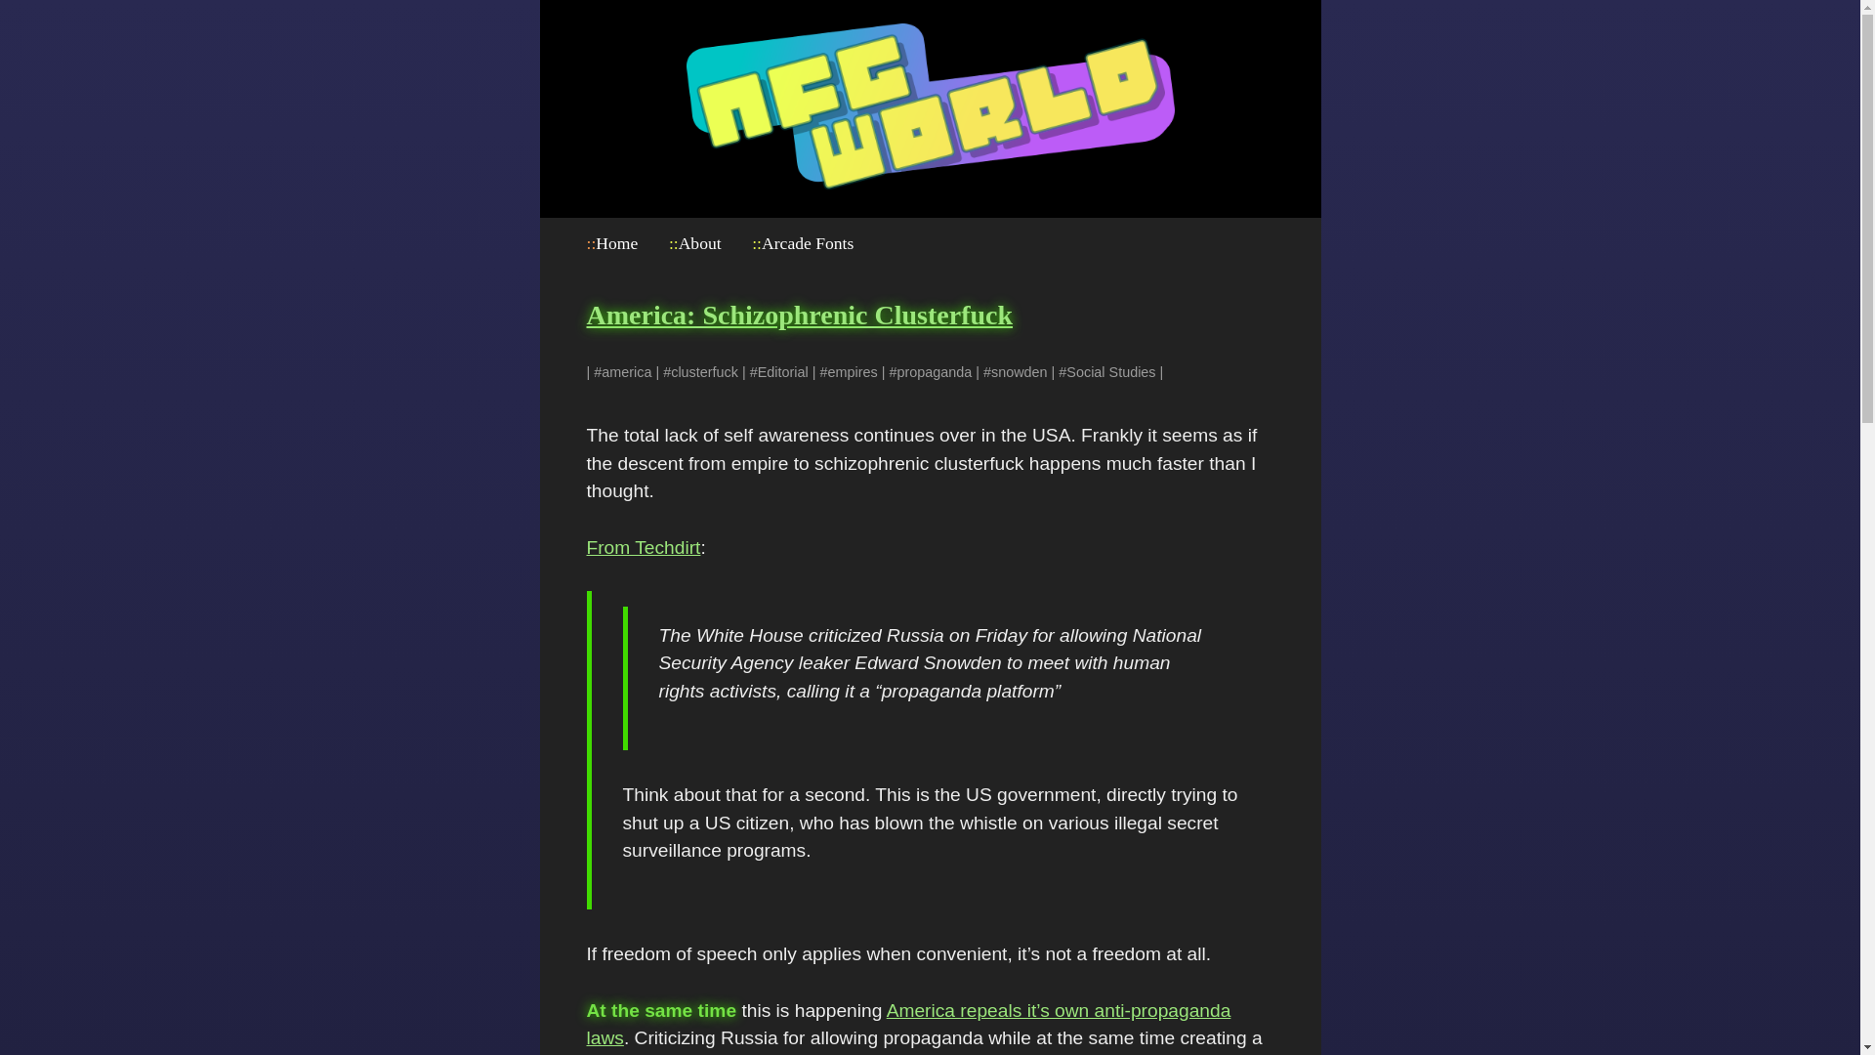 This screenshot has width=1875, height=1055. Describe the element at coordinates (626, 371) in the screenshot. I see `america` at that location.